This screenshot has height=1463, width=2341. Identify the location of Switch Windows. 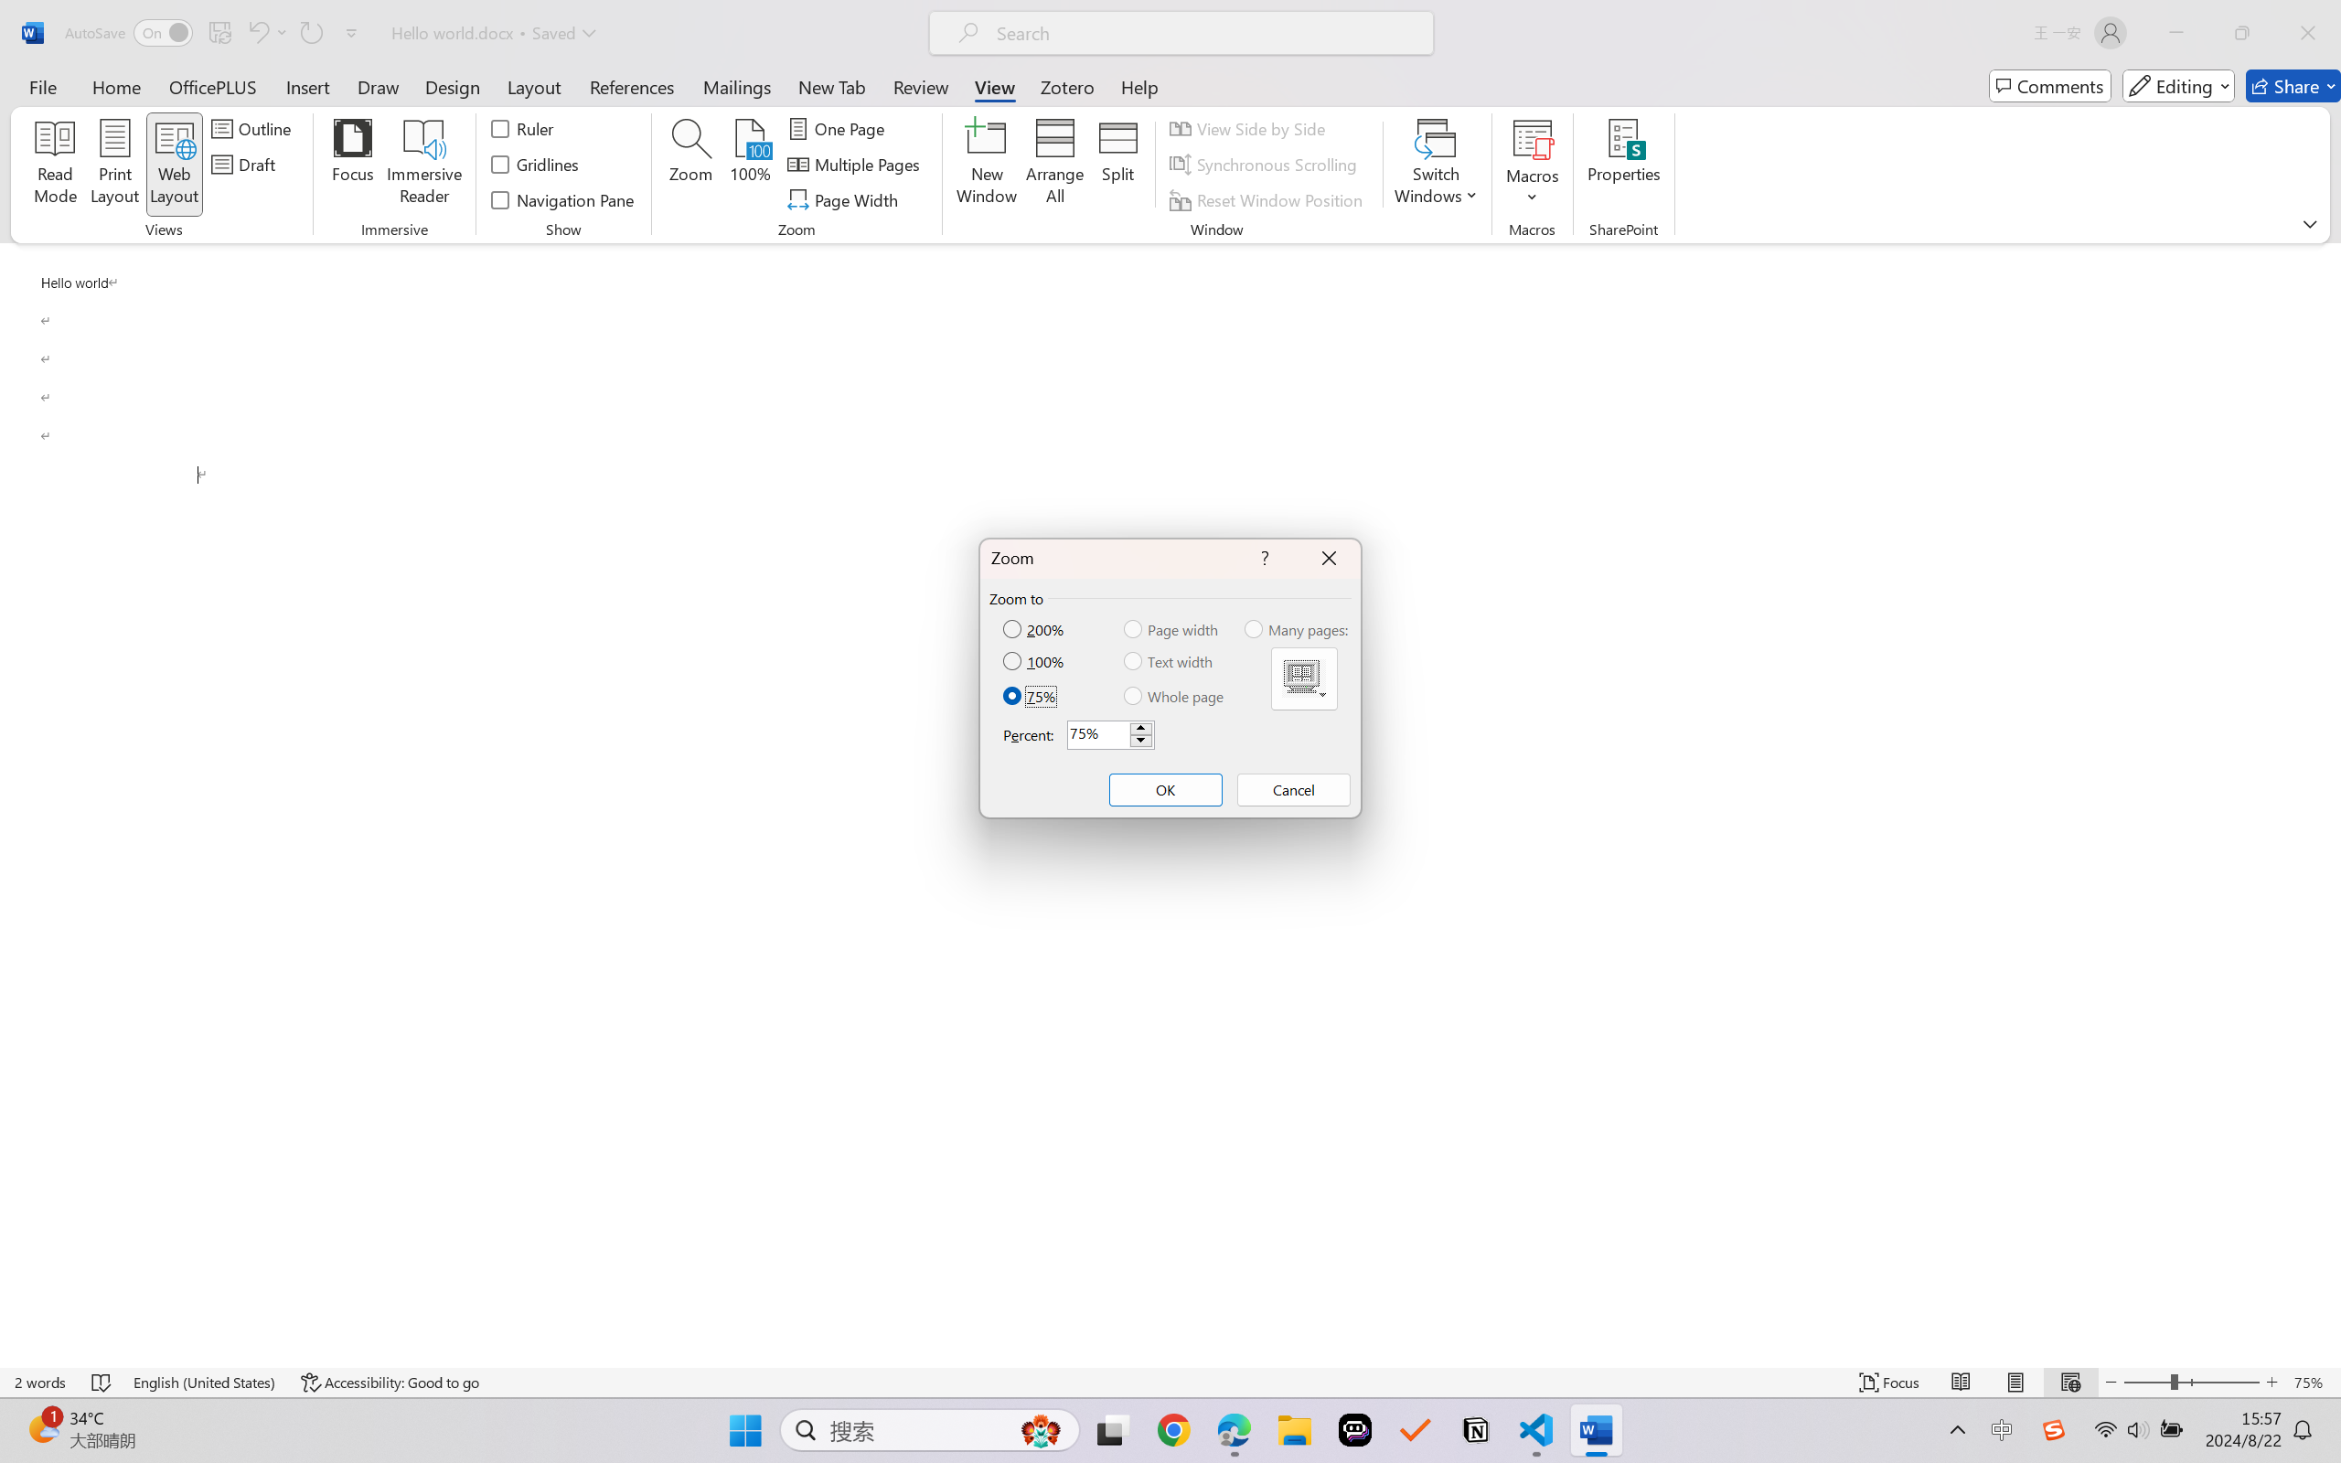
(1438, 165).